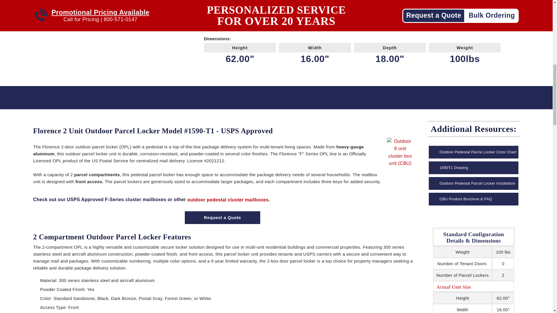 The image size is (557, 313). Describe the element at coordinates (89, 12) in the screenshot. I see `1590-T1 Outdoor Parcel Package Locker Mailbox` at that location.